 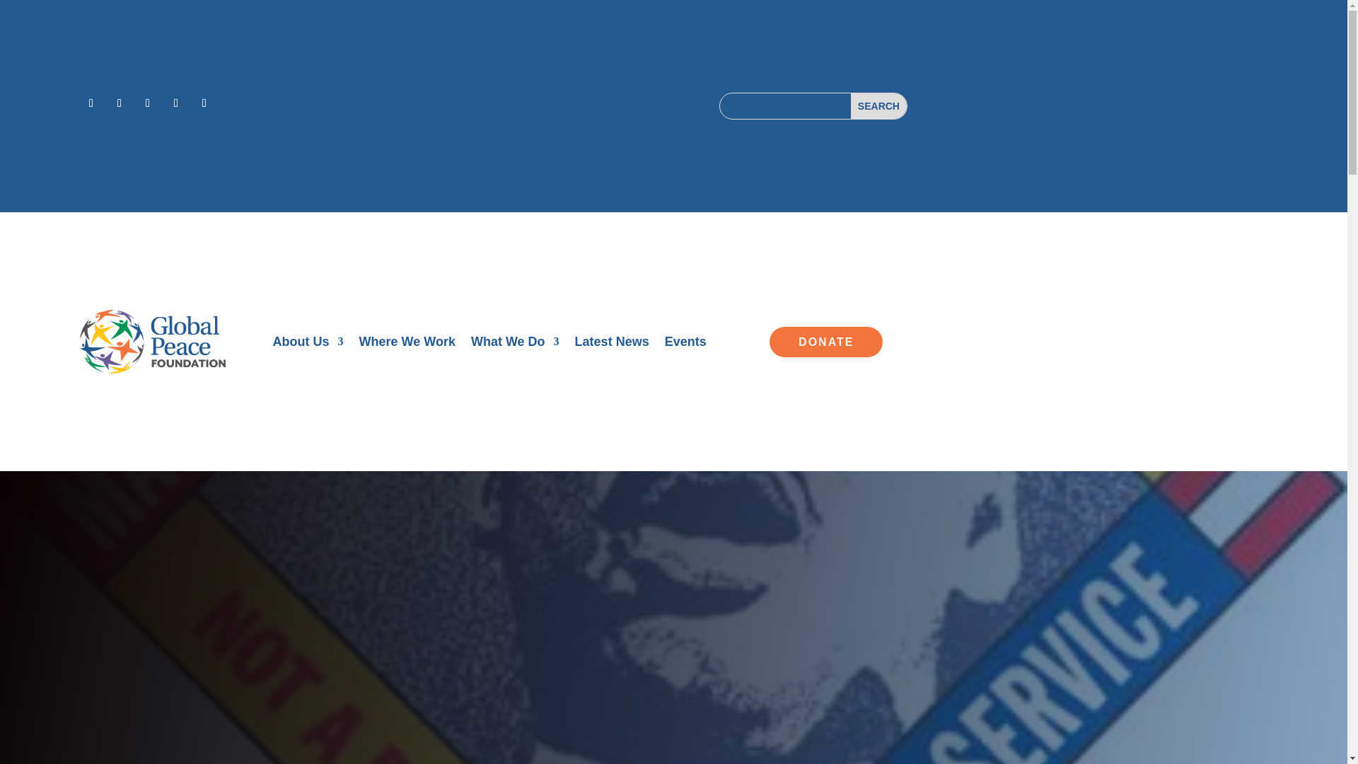 What do you see at coordinates (175, 103) in the screenshot?
I see `Follow on LinkedIn` at bounding box center [175, 103].